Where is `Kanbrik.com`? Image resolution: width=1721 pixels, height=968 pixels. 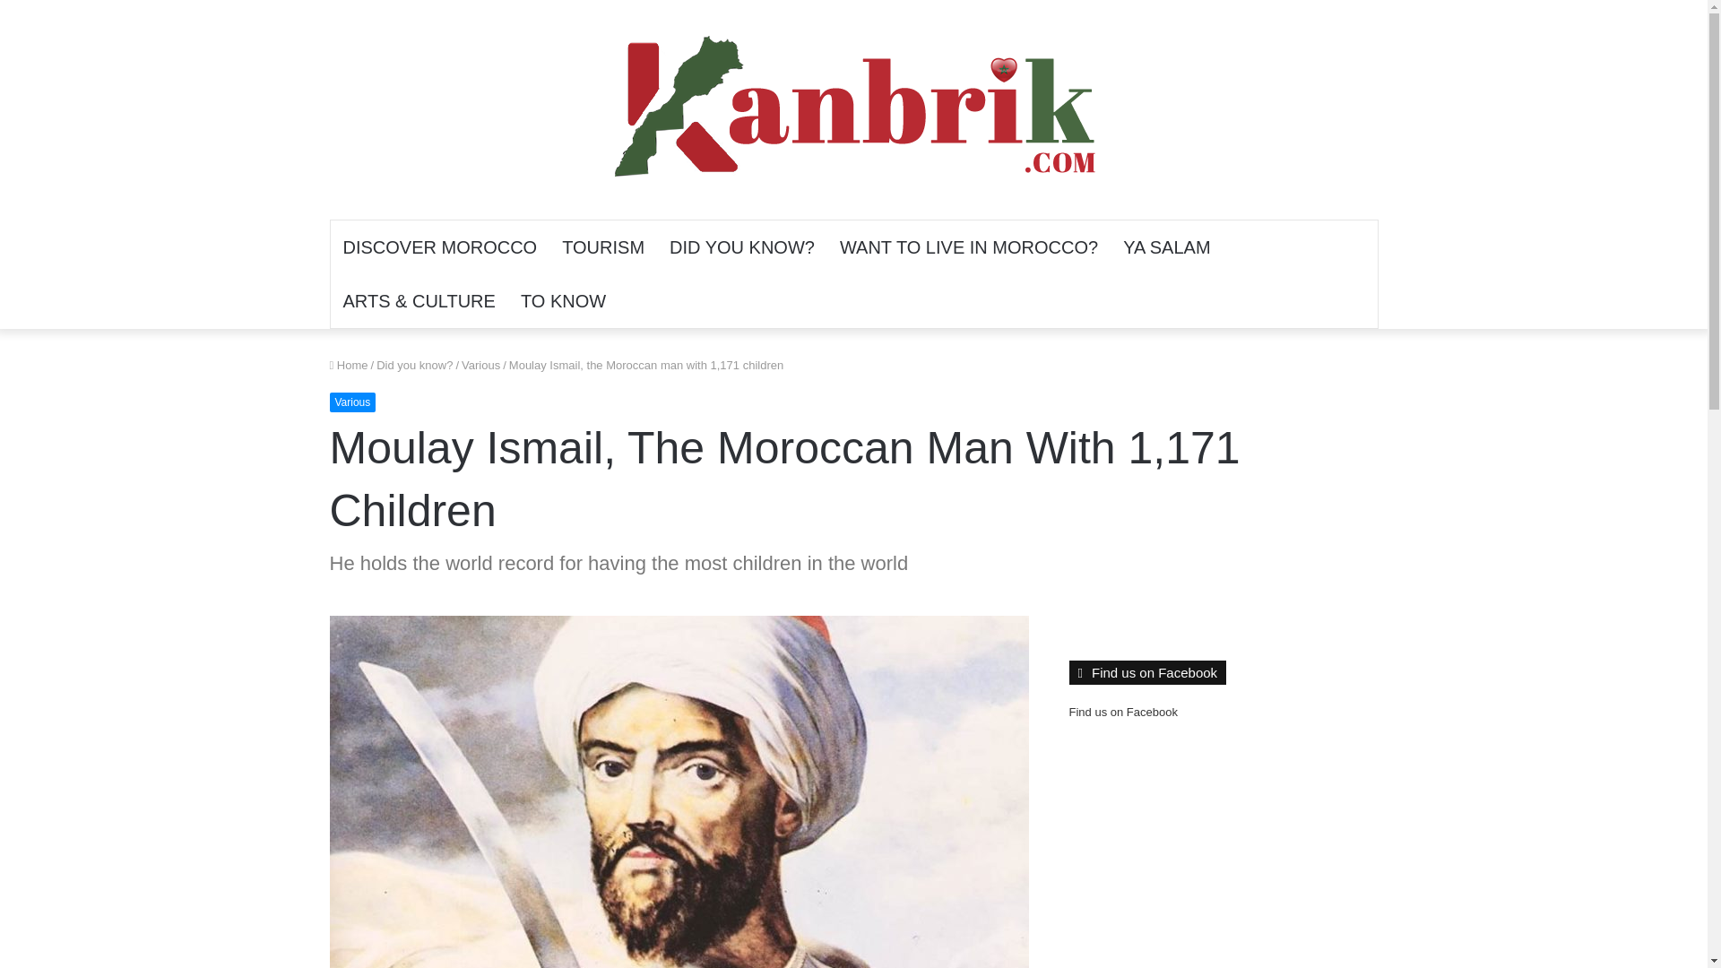 Kanbrik.com is located at coordinates (853, 109).